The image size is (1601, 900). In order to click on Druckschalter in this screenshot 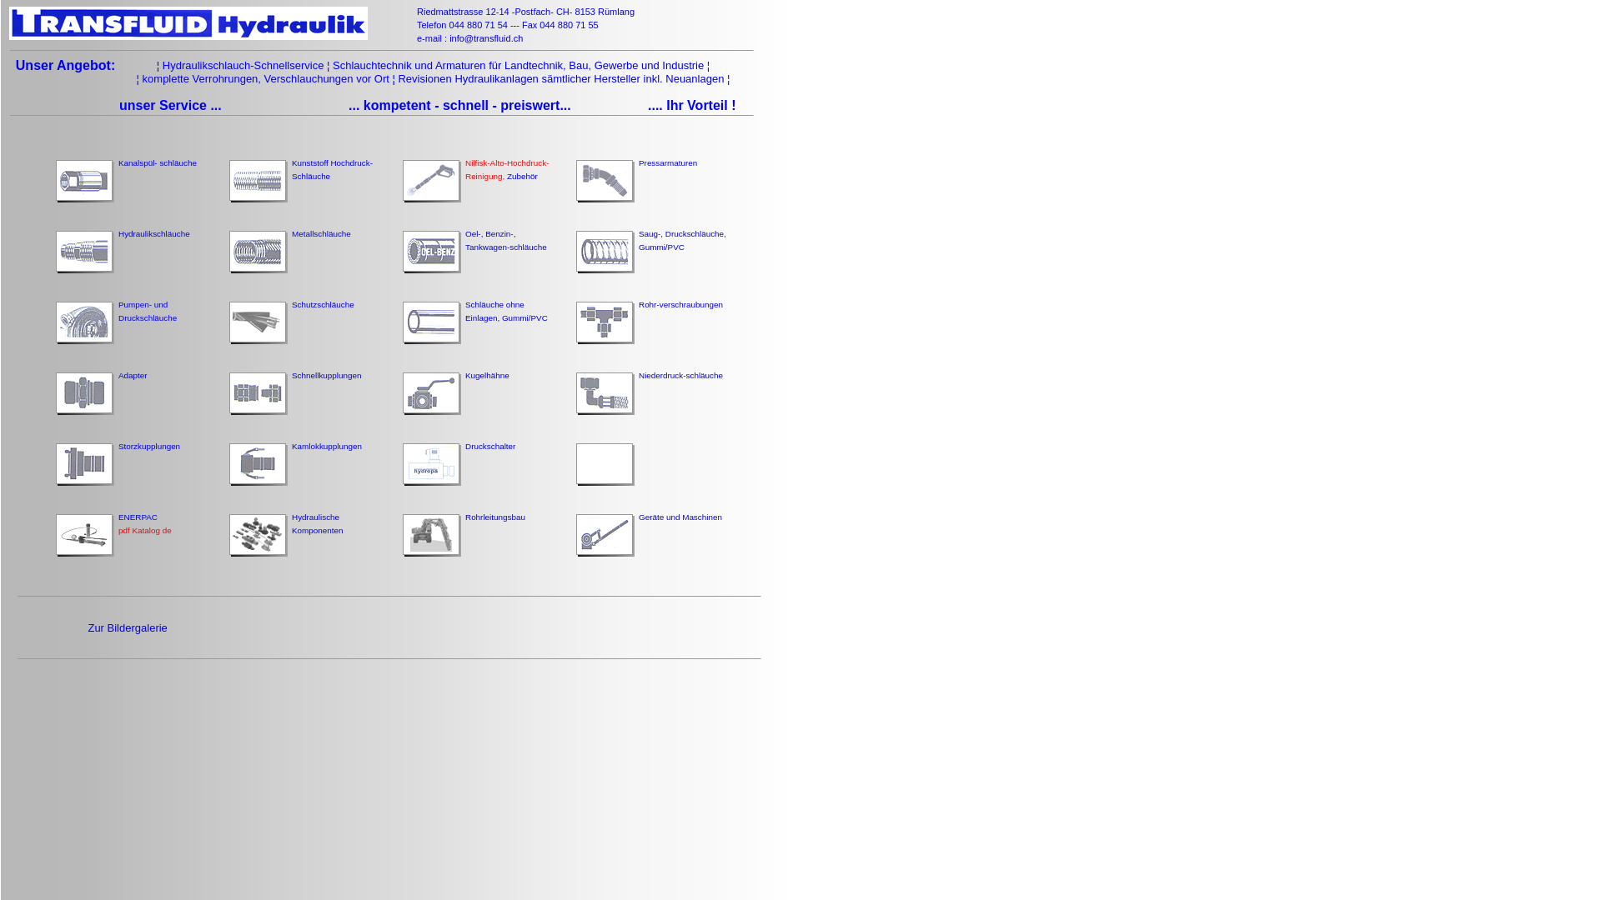, I will do `click(490, 447)`.